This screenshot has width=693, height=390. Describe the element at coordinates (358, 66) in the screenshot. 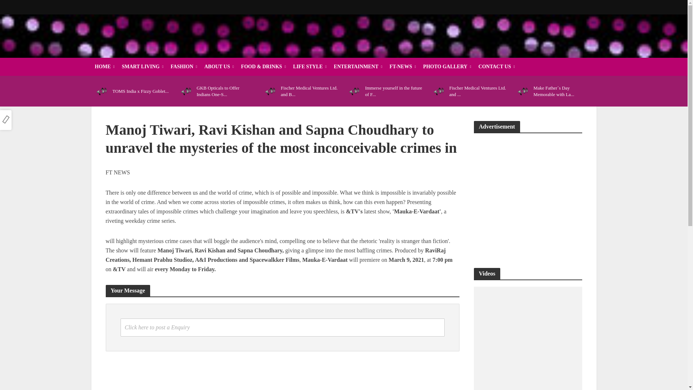

I see `ENTERTAINMENT` at that location.